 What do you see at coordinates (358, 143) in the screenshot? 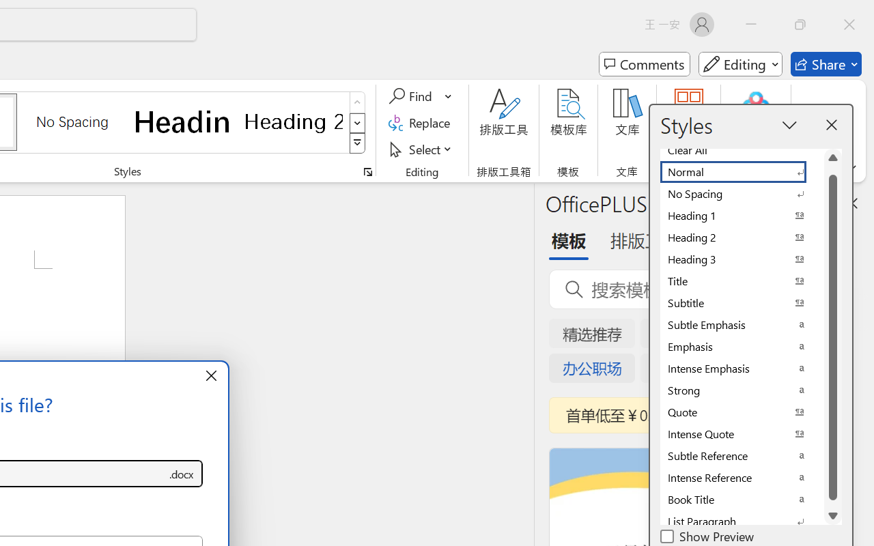
I see `Class: NetUIImage` at bounding box center [358, 143].